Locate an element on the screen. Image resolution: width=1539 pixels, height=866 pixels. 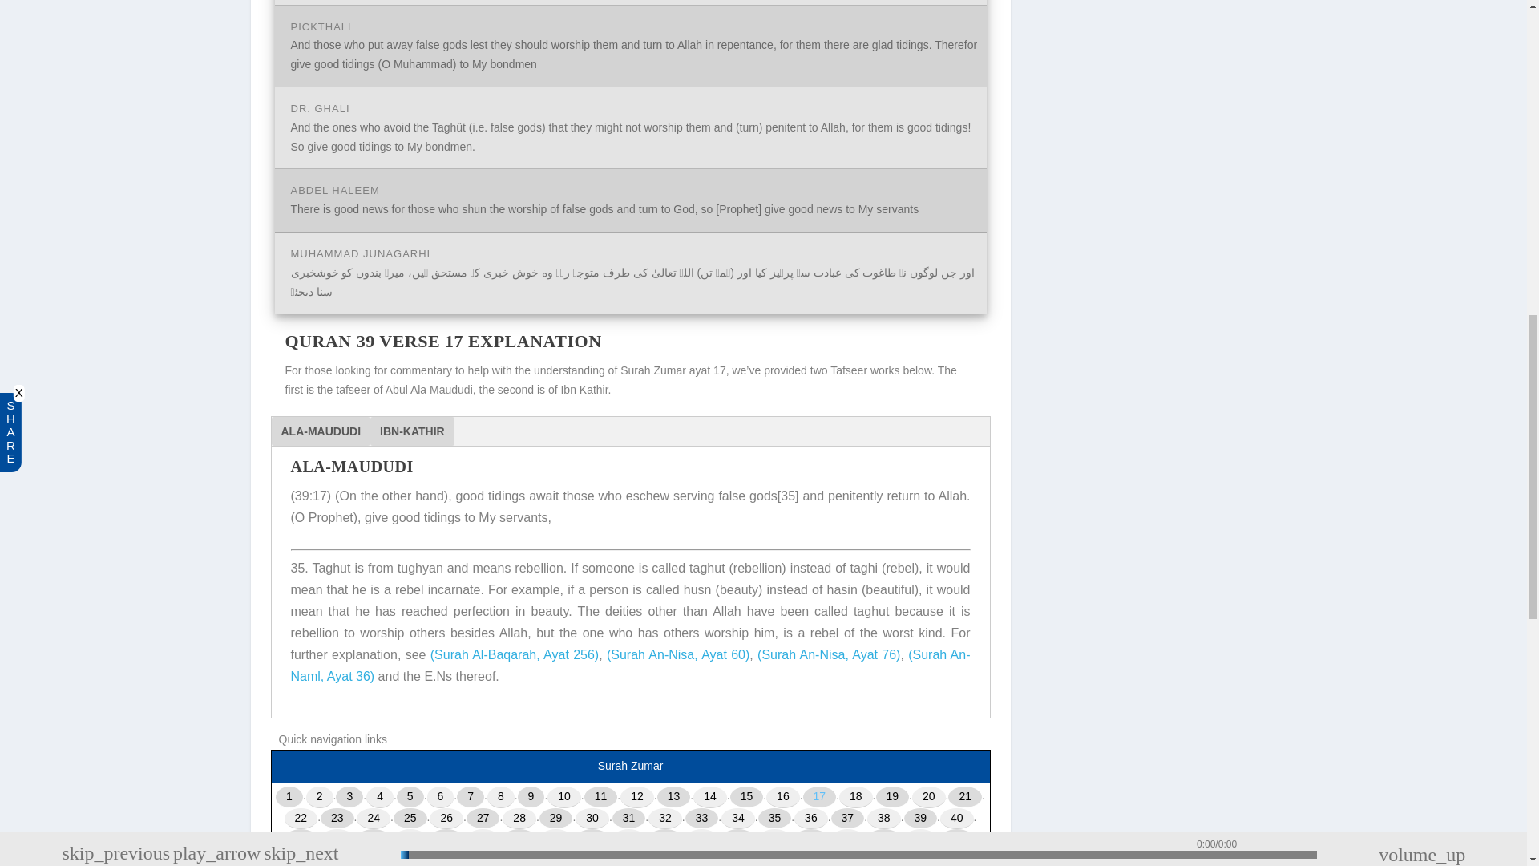
2 is located at coordinates (320, 797).